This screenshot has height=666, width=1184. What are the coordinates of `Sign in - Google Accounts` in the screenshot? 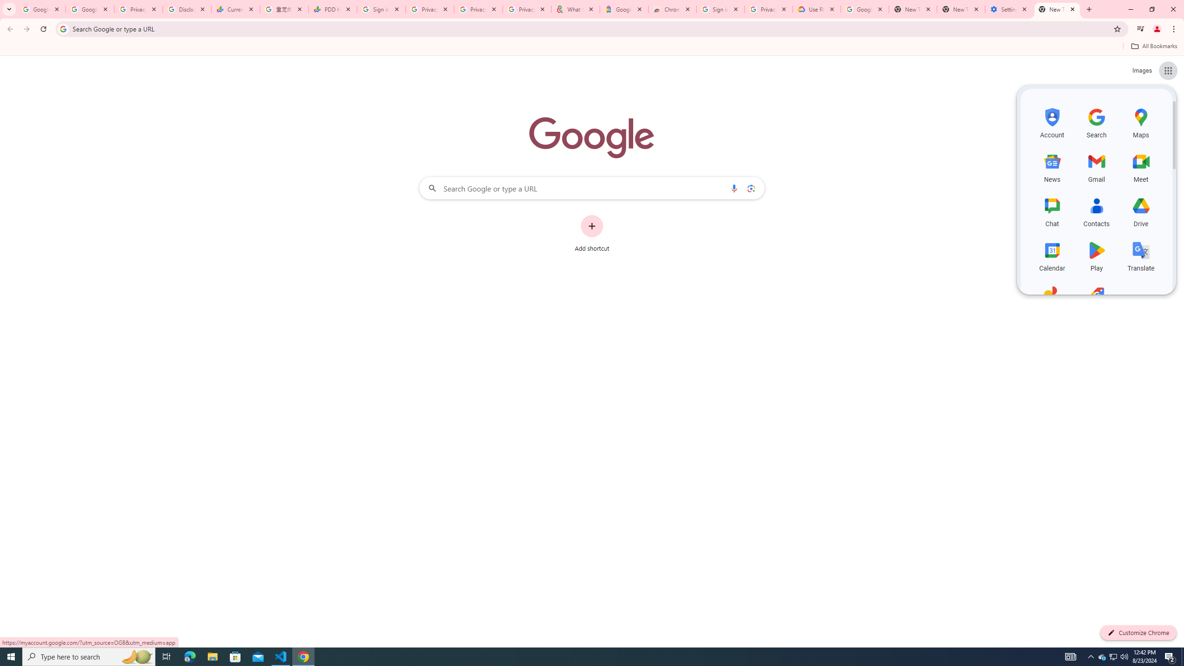 It's located at (381, 9).